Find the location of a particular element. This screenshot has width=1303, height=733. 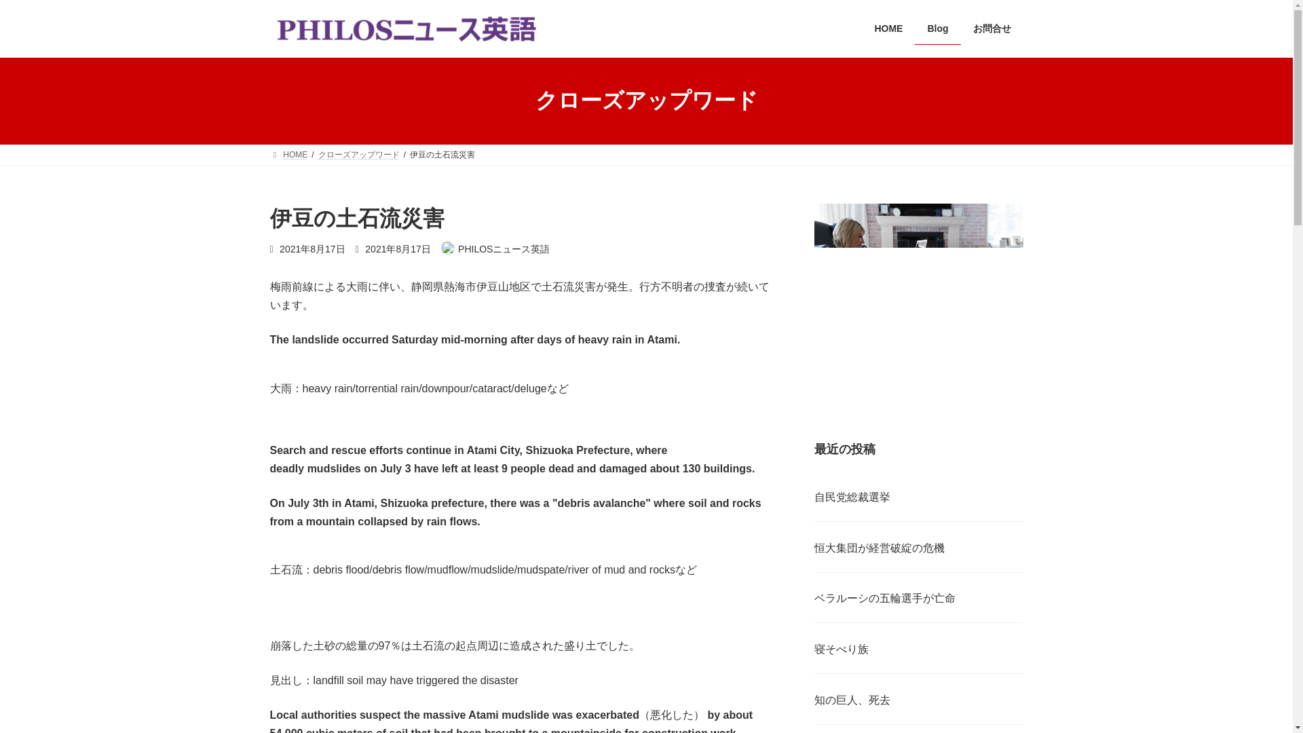

Blog is located at coordinates (937, 29).